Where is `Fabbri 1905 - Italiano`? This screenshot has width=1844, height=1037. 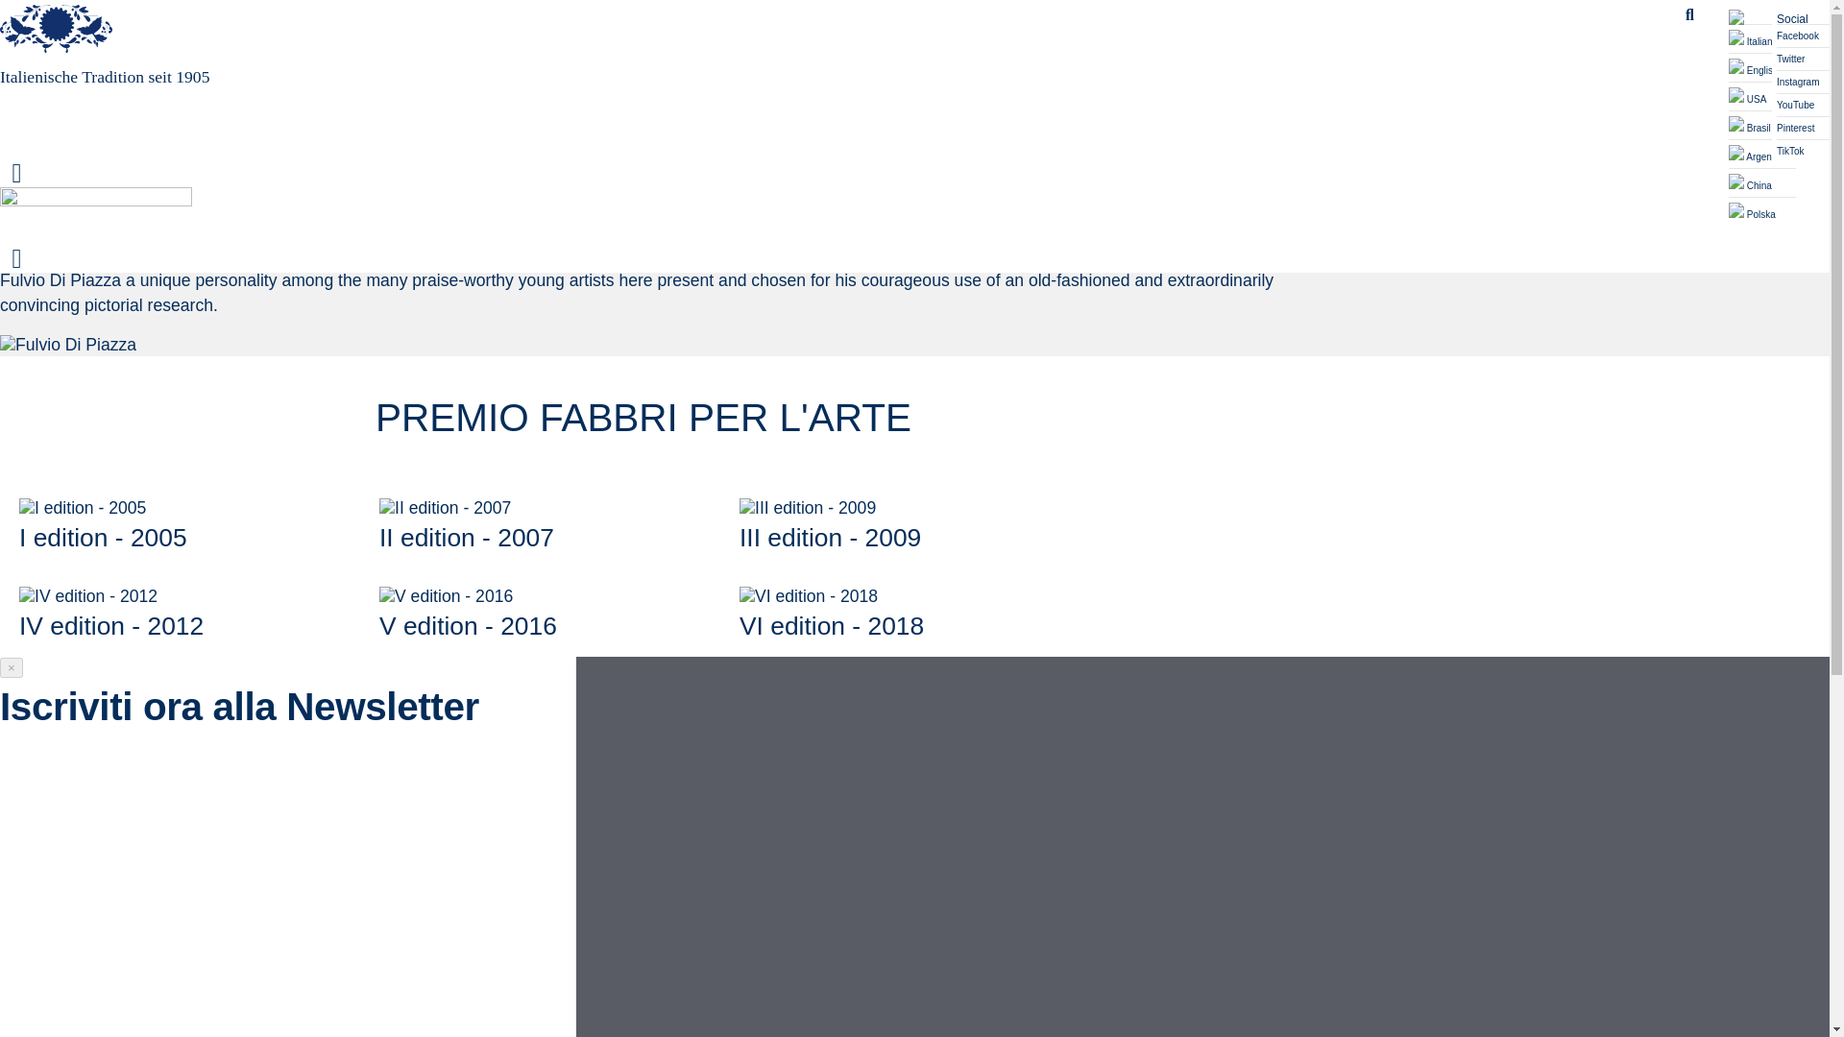 Fabbri 1905 - Italiano is located at coordinates (1762, 38).